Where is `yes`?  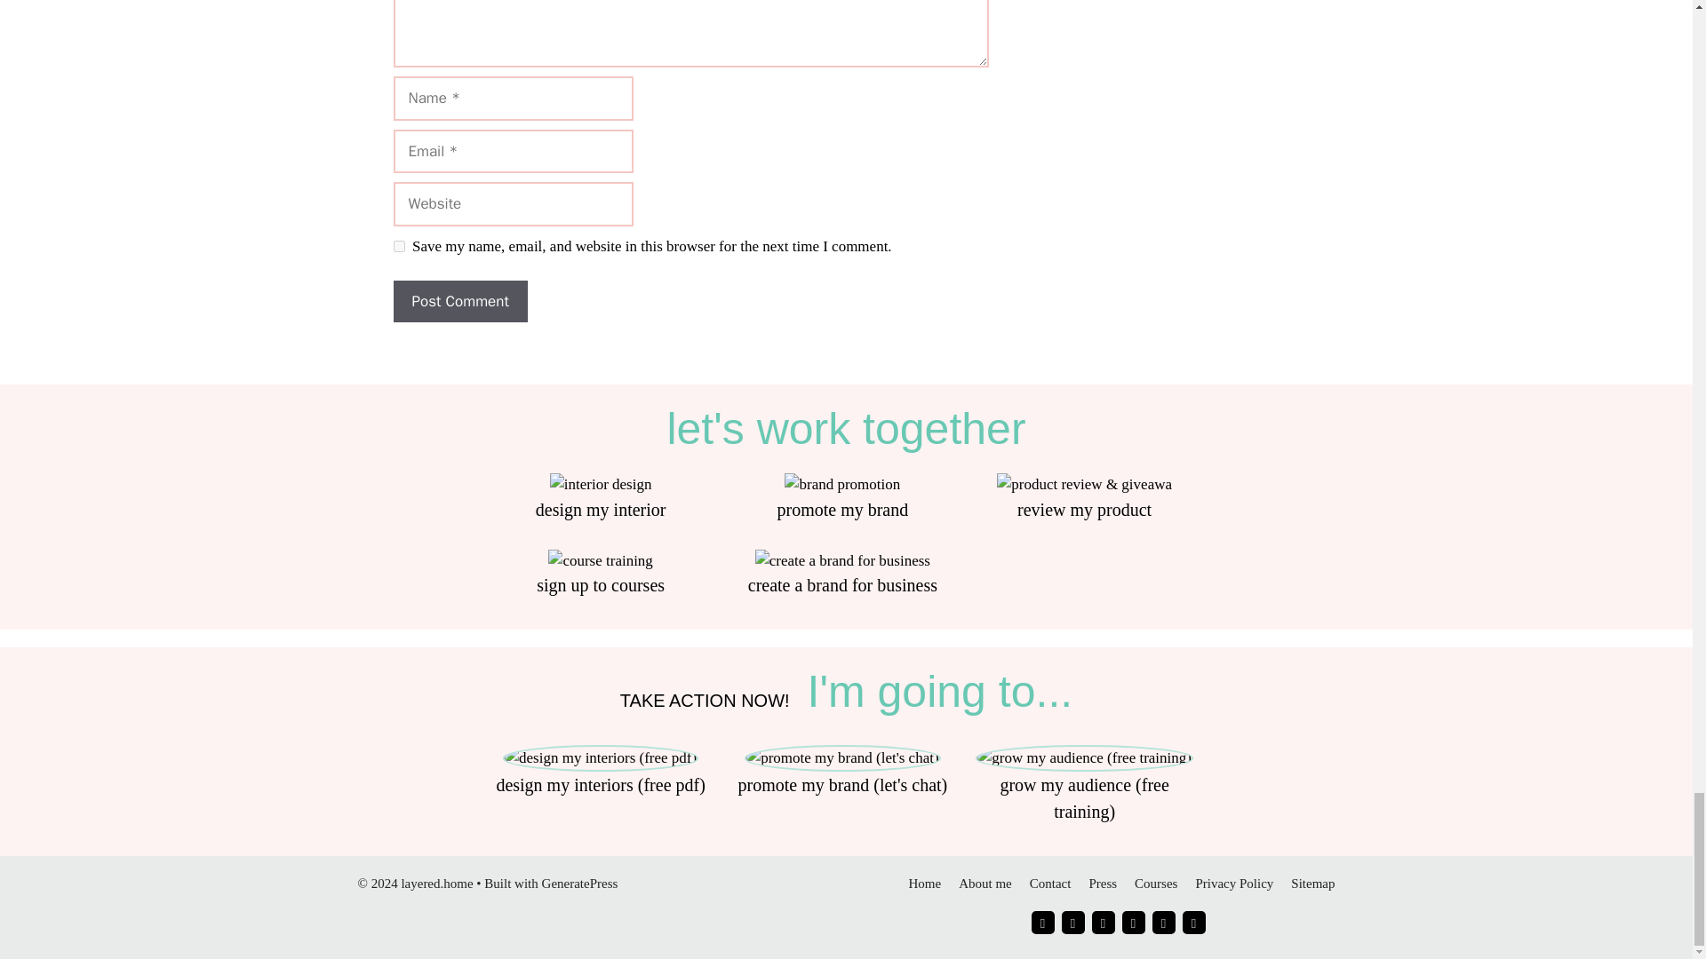
yes is located at coordinates (398, 247).